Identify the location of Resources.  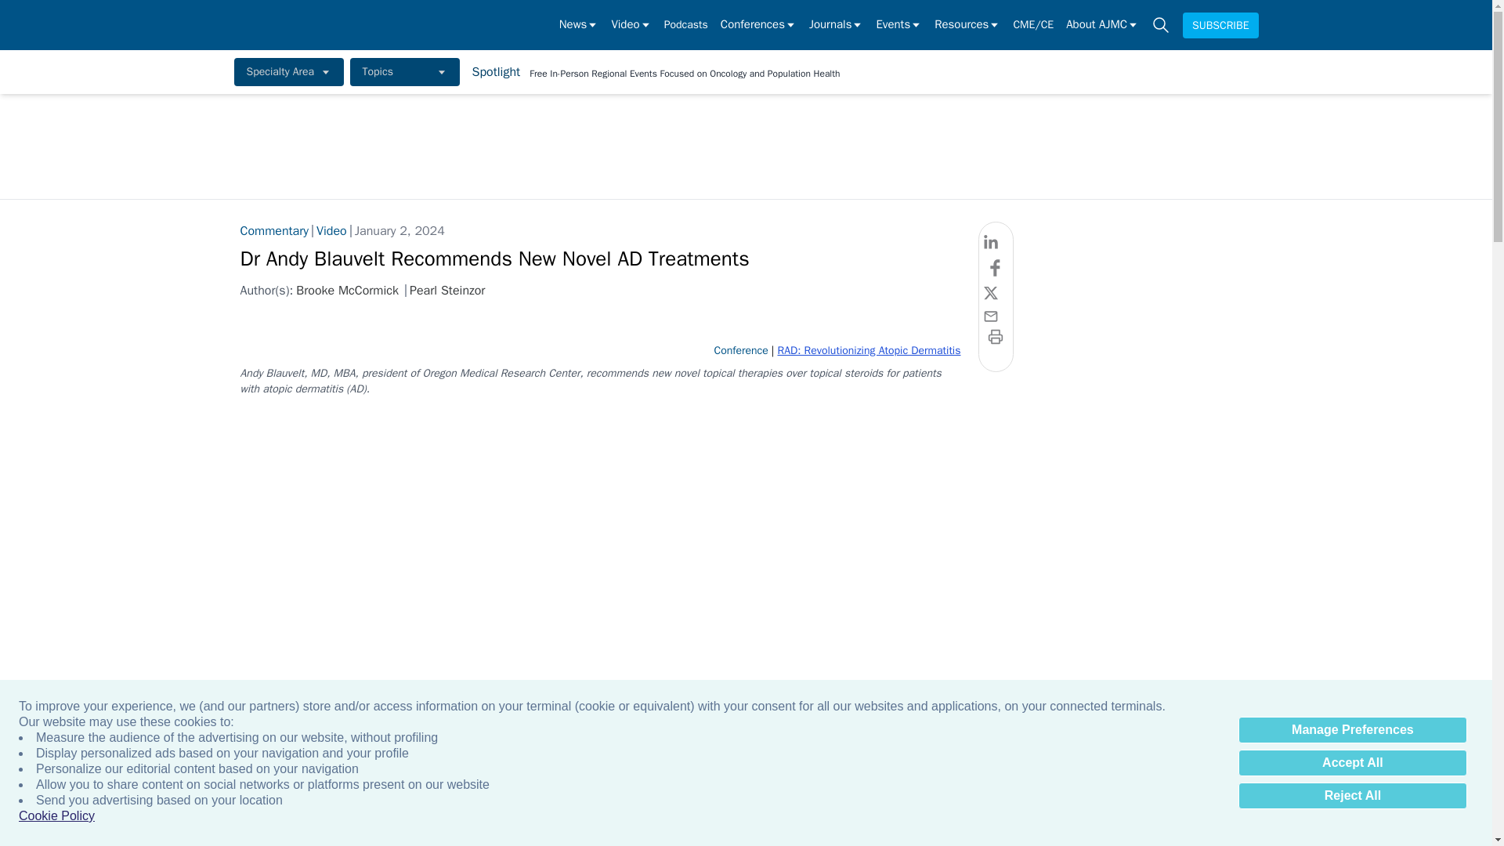
(967, 25).